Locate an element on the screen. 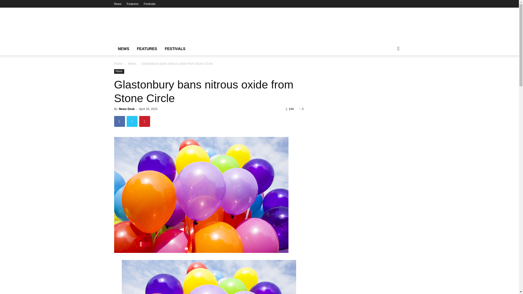 The width and height of the screenshot is (523, 294). View all posts in News is located at coordinates (132, 63).